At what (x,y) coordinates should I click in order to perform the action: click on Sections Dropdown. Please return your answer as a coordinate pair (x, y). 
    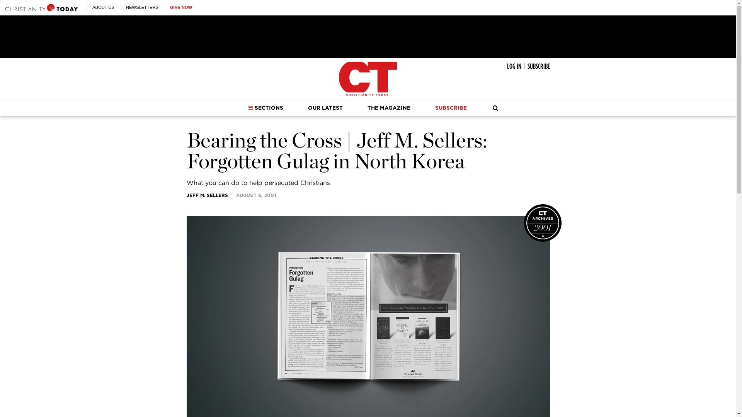
    Looking at the image, I should click on (250, 108).